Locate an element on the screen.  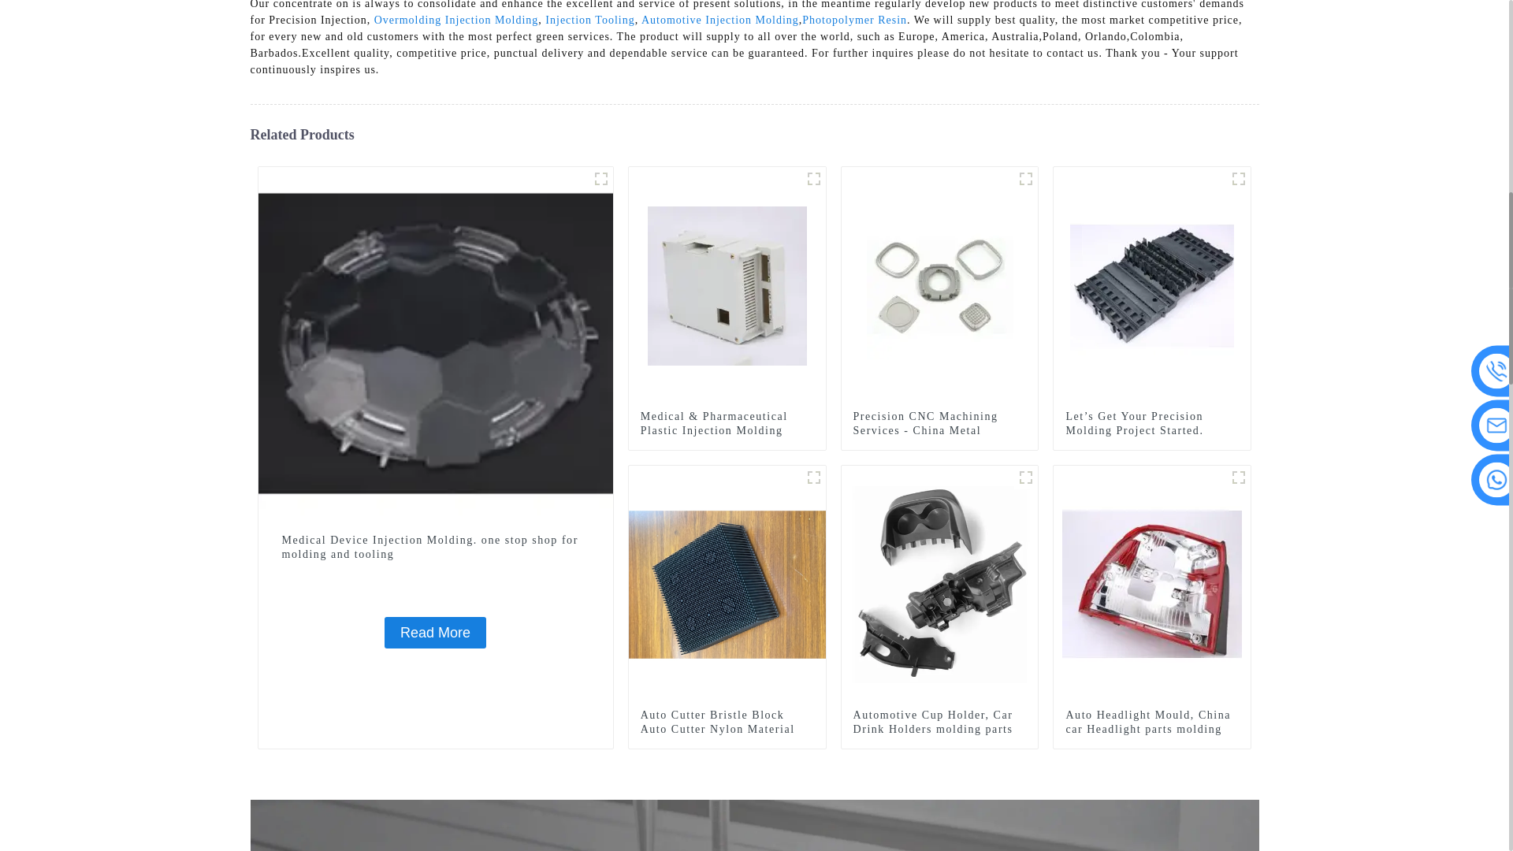
Overmolding Injection Molding is located at coordinates (455, 20).